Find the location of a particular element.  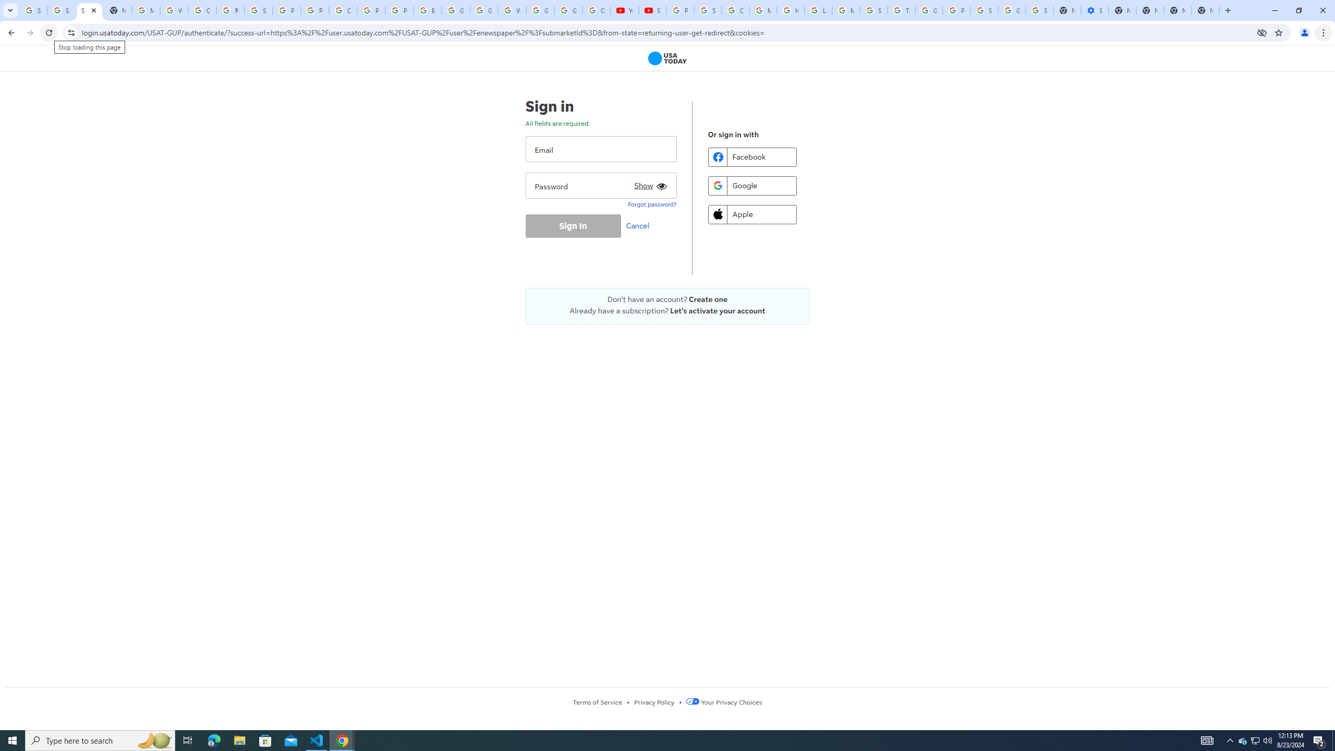

Create your Google Account is located at coordinates (202, 10).